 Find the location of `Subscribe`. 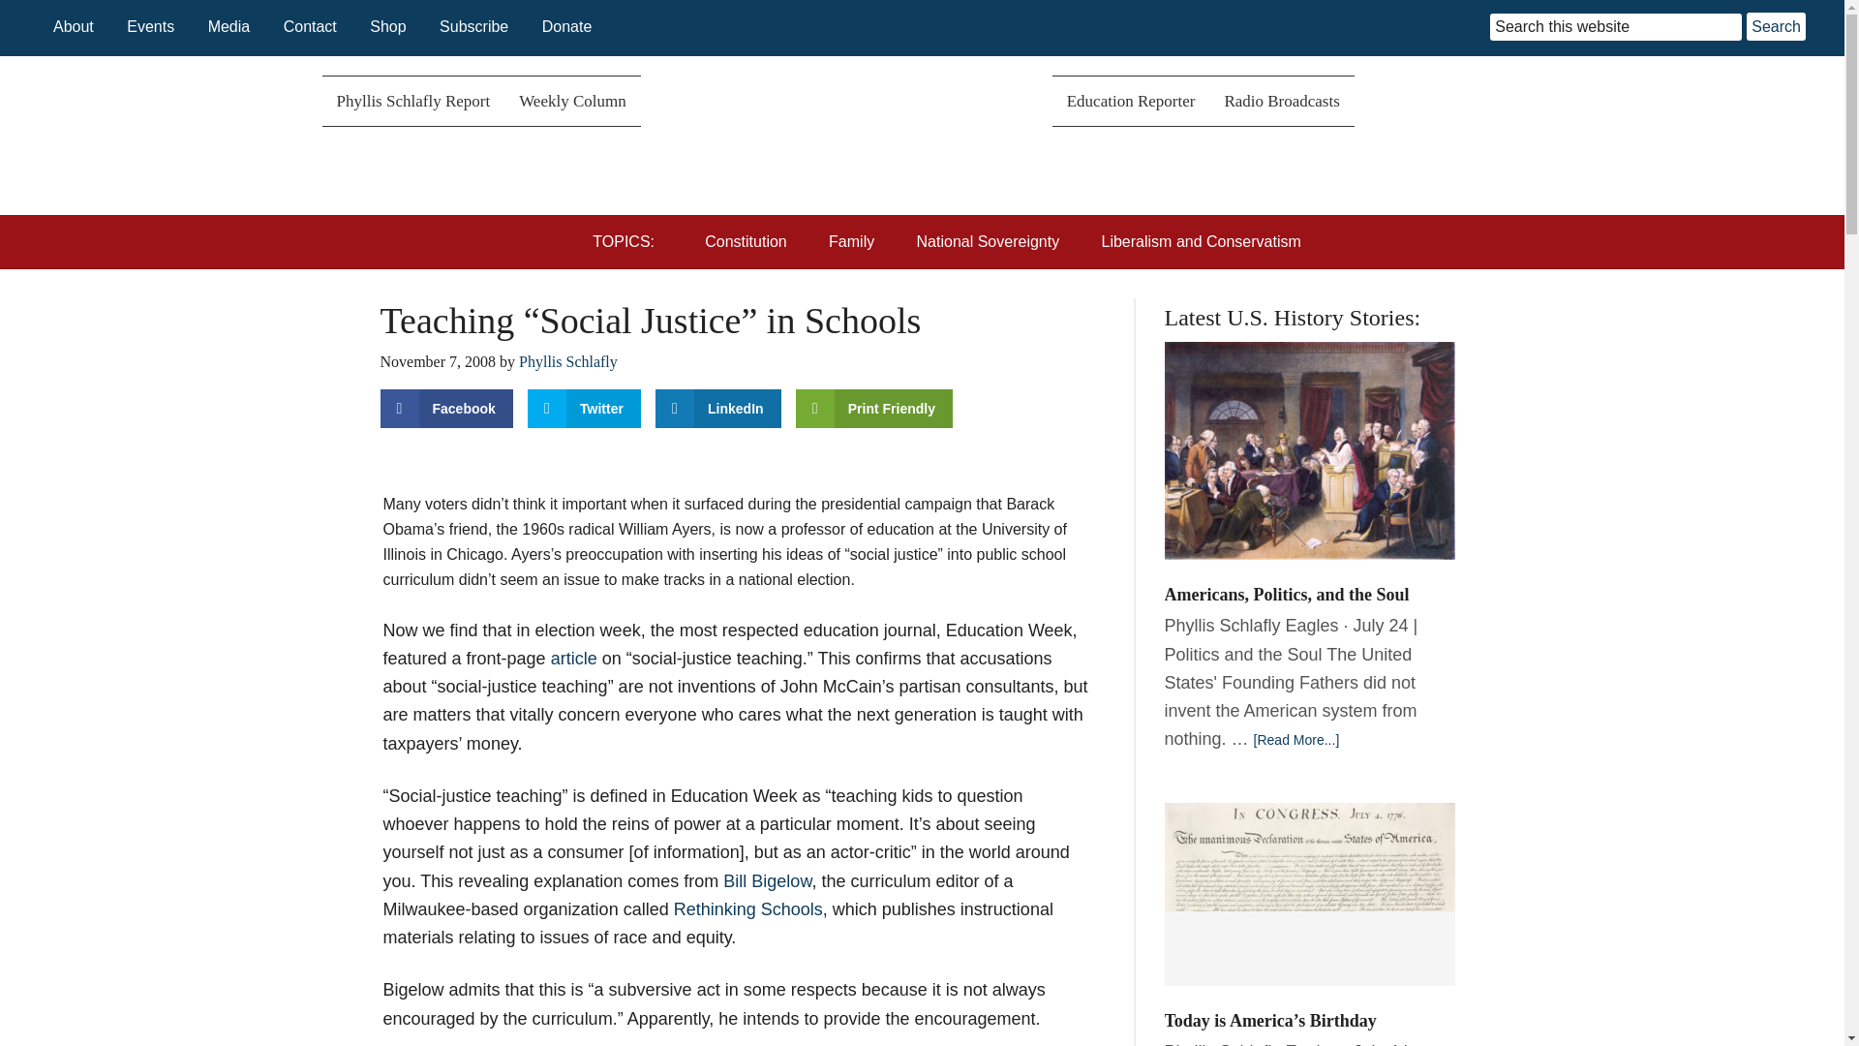

Subscribe is located at coordinates (472, 26).